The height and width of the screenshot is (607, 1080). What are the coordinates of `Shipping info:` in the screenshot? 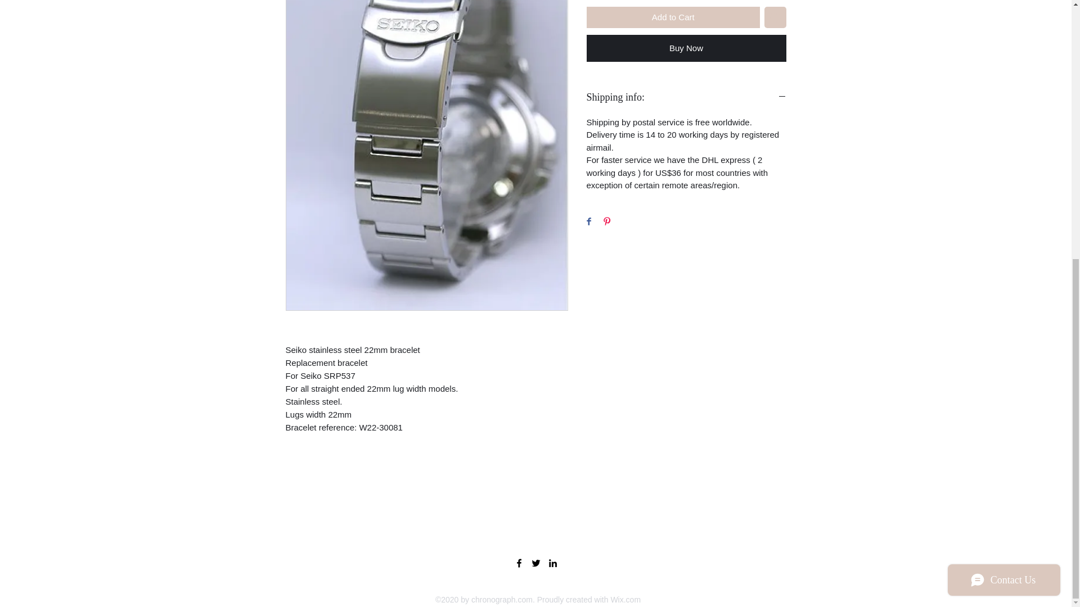 It's located at (686, 98).